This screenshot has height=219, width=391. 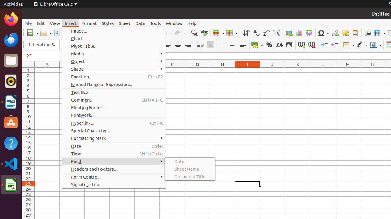 I want to click on Percent, so click(x=269, y=45).